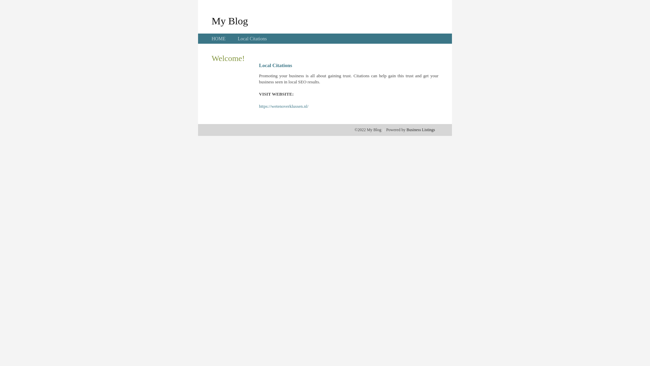 This screenshot has width=650, height=366. I want to click on My Blog, so click(230, 21).